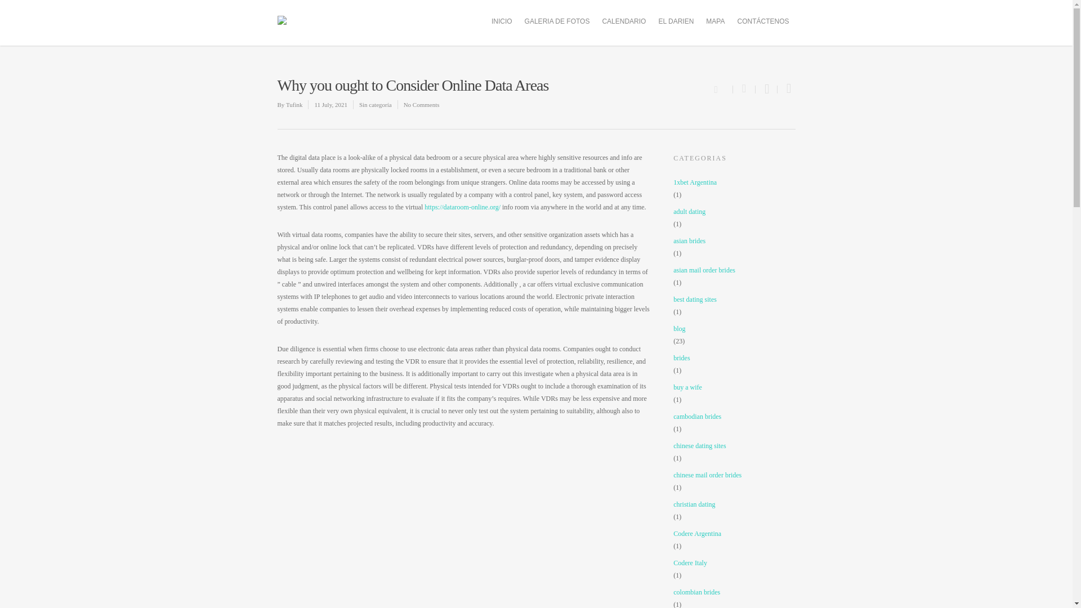 The image size is (1081, 608). I want to click on MAPA, so click(715, 21).